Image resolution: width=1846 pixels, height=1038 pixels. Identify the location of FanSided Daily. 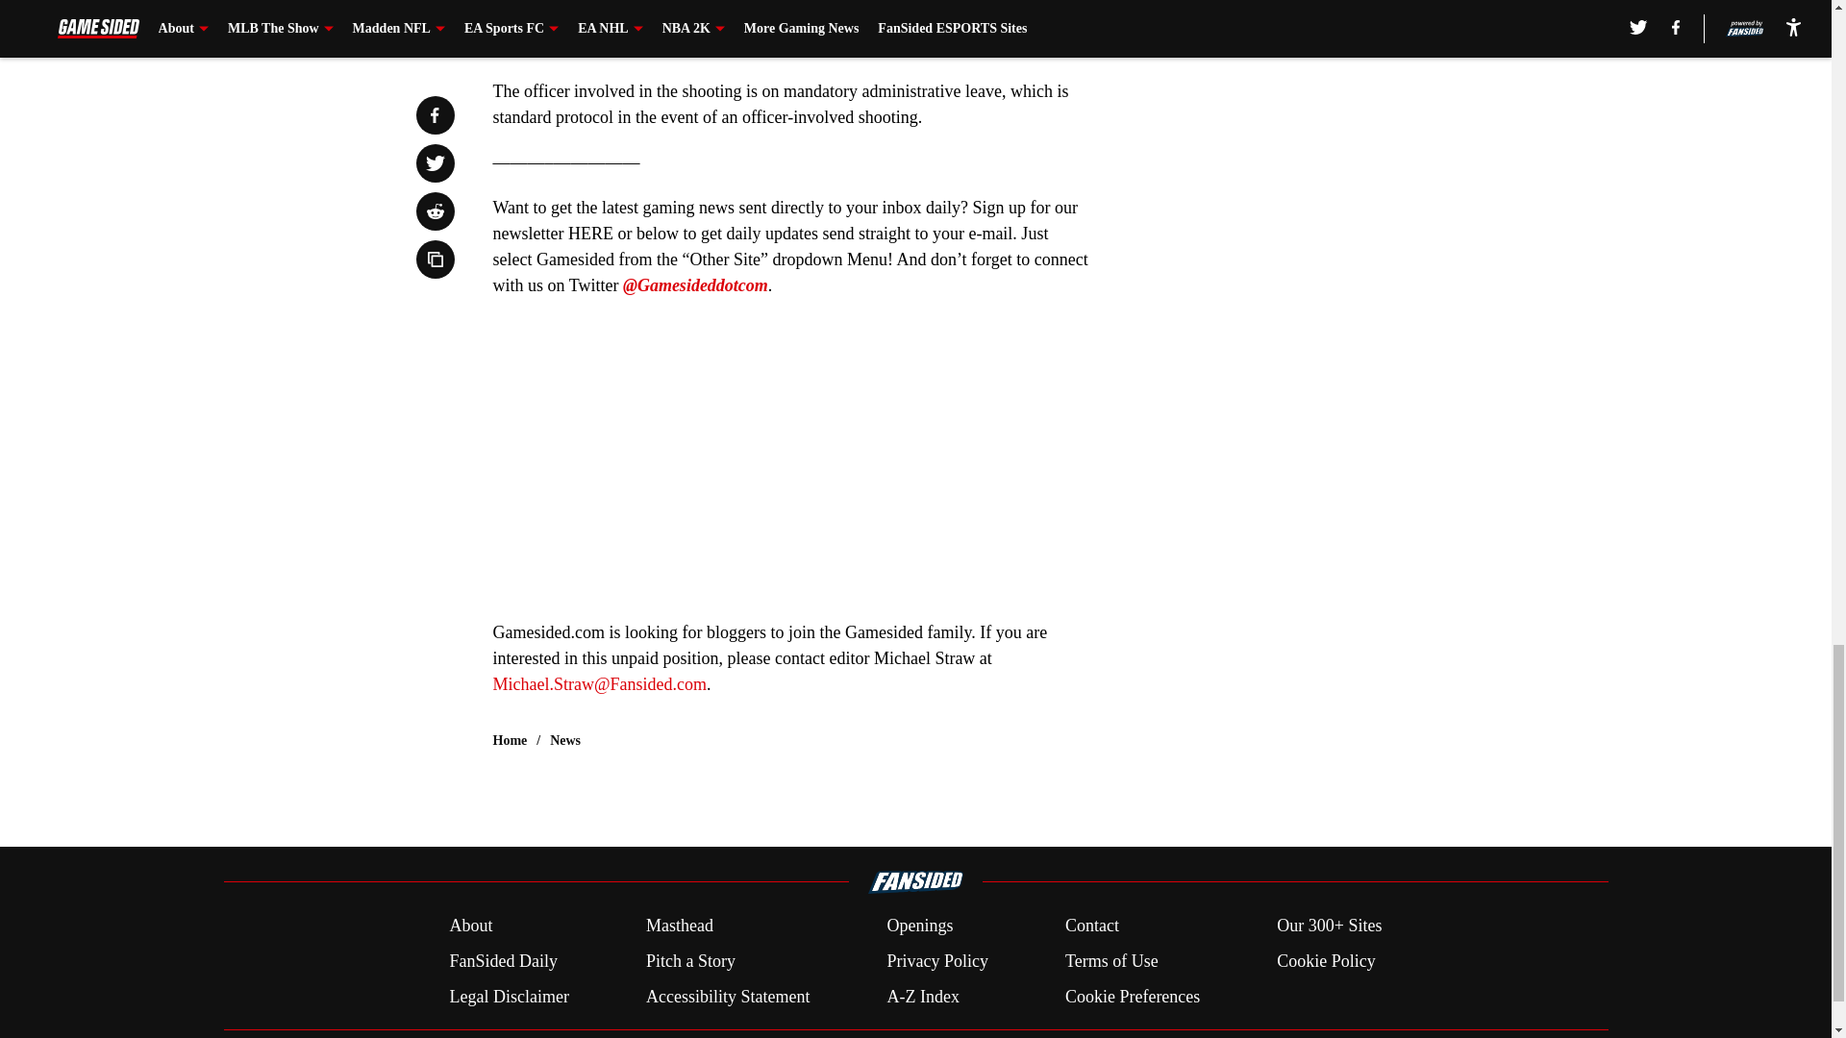
(502, 961).